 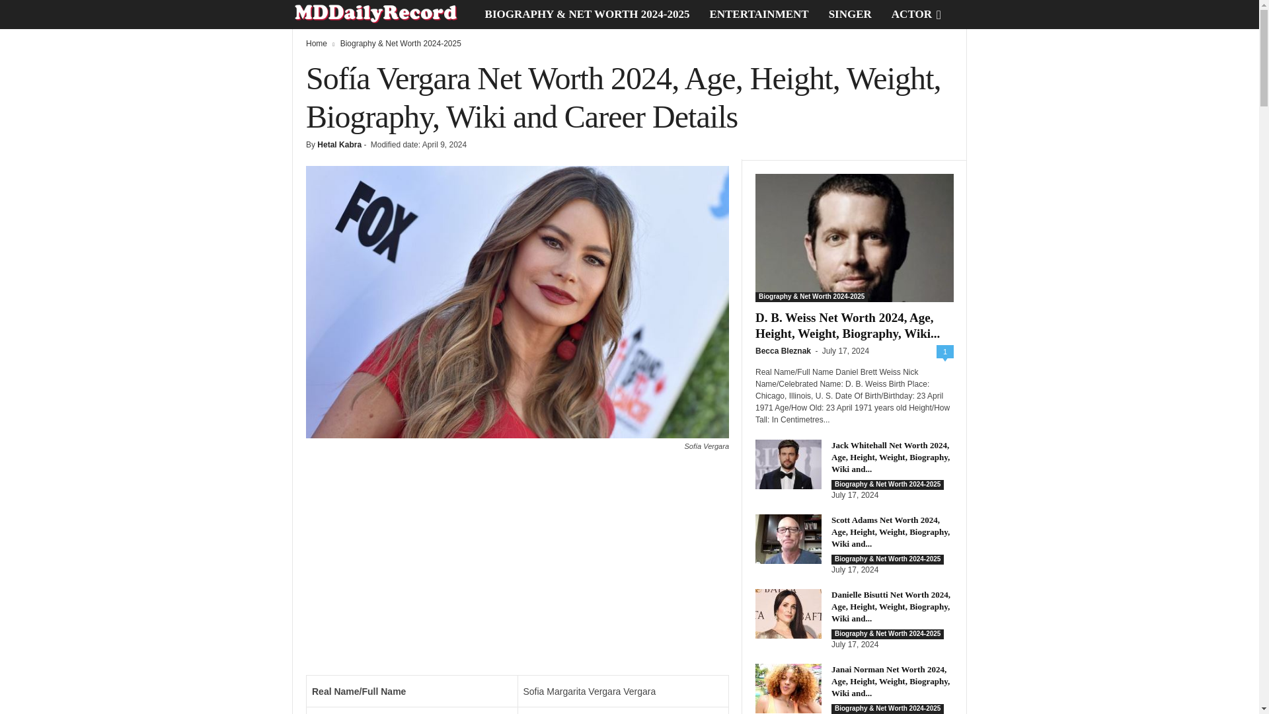 I want to click on ENTERTAINMENT, so click(x=759, y=15).